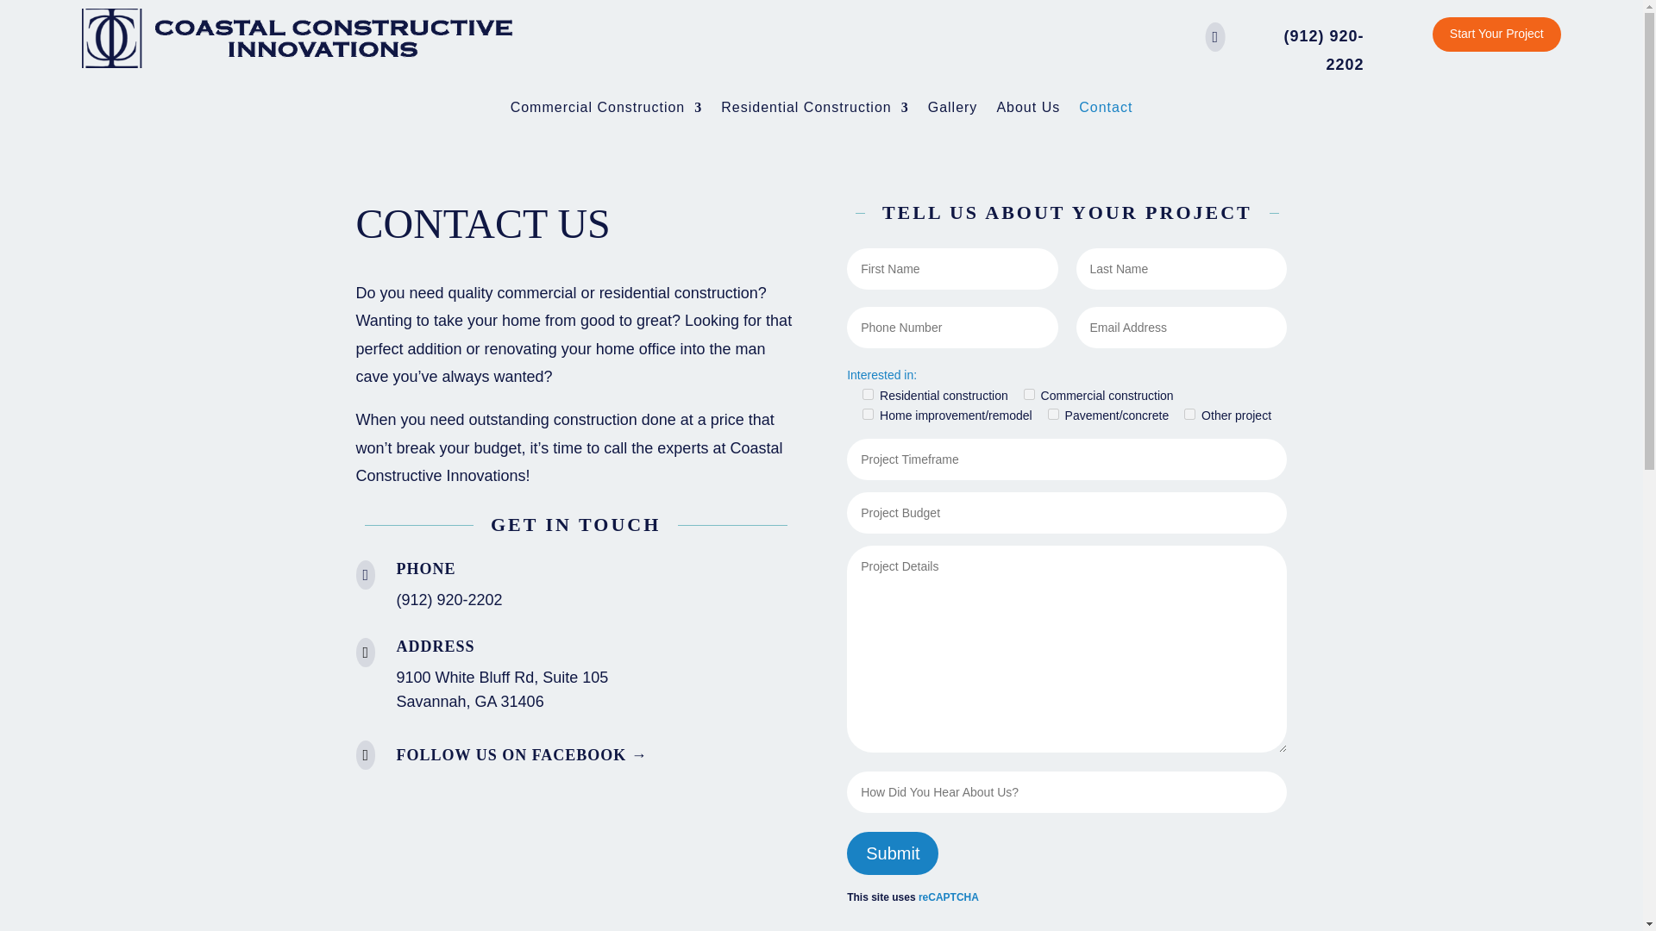  I want to click on About Us, so click(1028, 110).